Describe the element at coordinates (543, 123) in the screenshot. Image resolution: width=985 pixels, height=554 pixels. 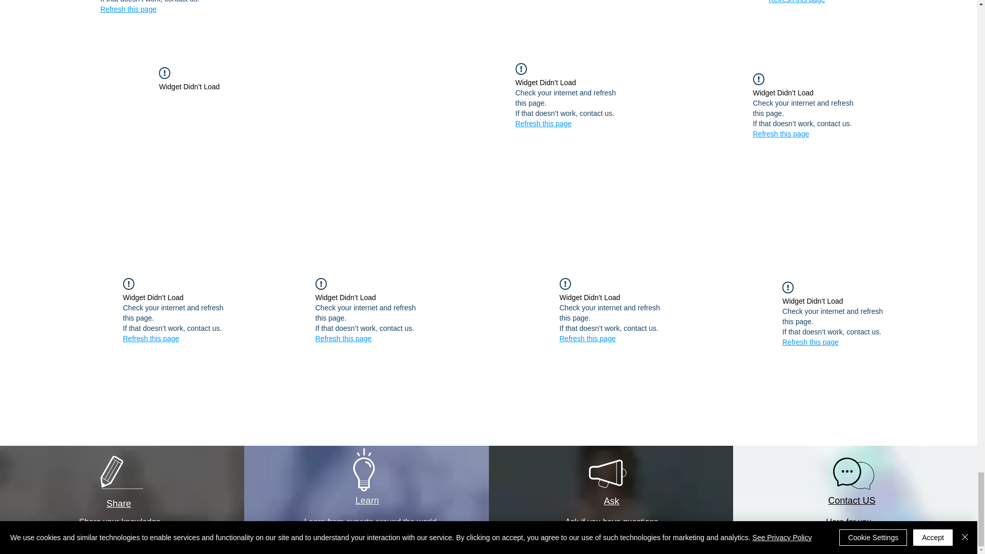
I see `Refresh this page` at that location.